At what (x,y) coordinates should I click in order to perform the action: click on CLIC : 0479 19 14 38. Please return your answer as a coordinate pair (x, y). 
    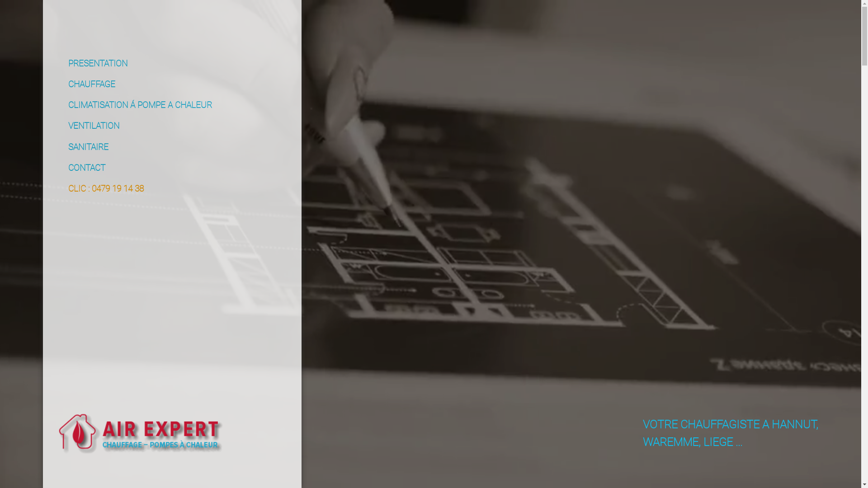
    Looking at the image, I should click on (100, 187).